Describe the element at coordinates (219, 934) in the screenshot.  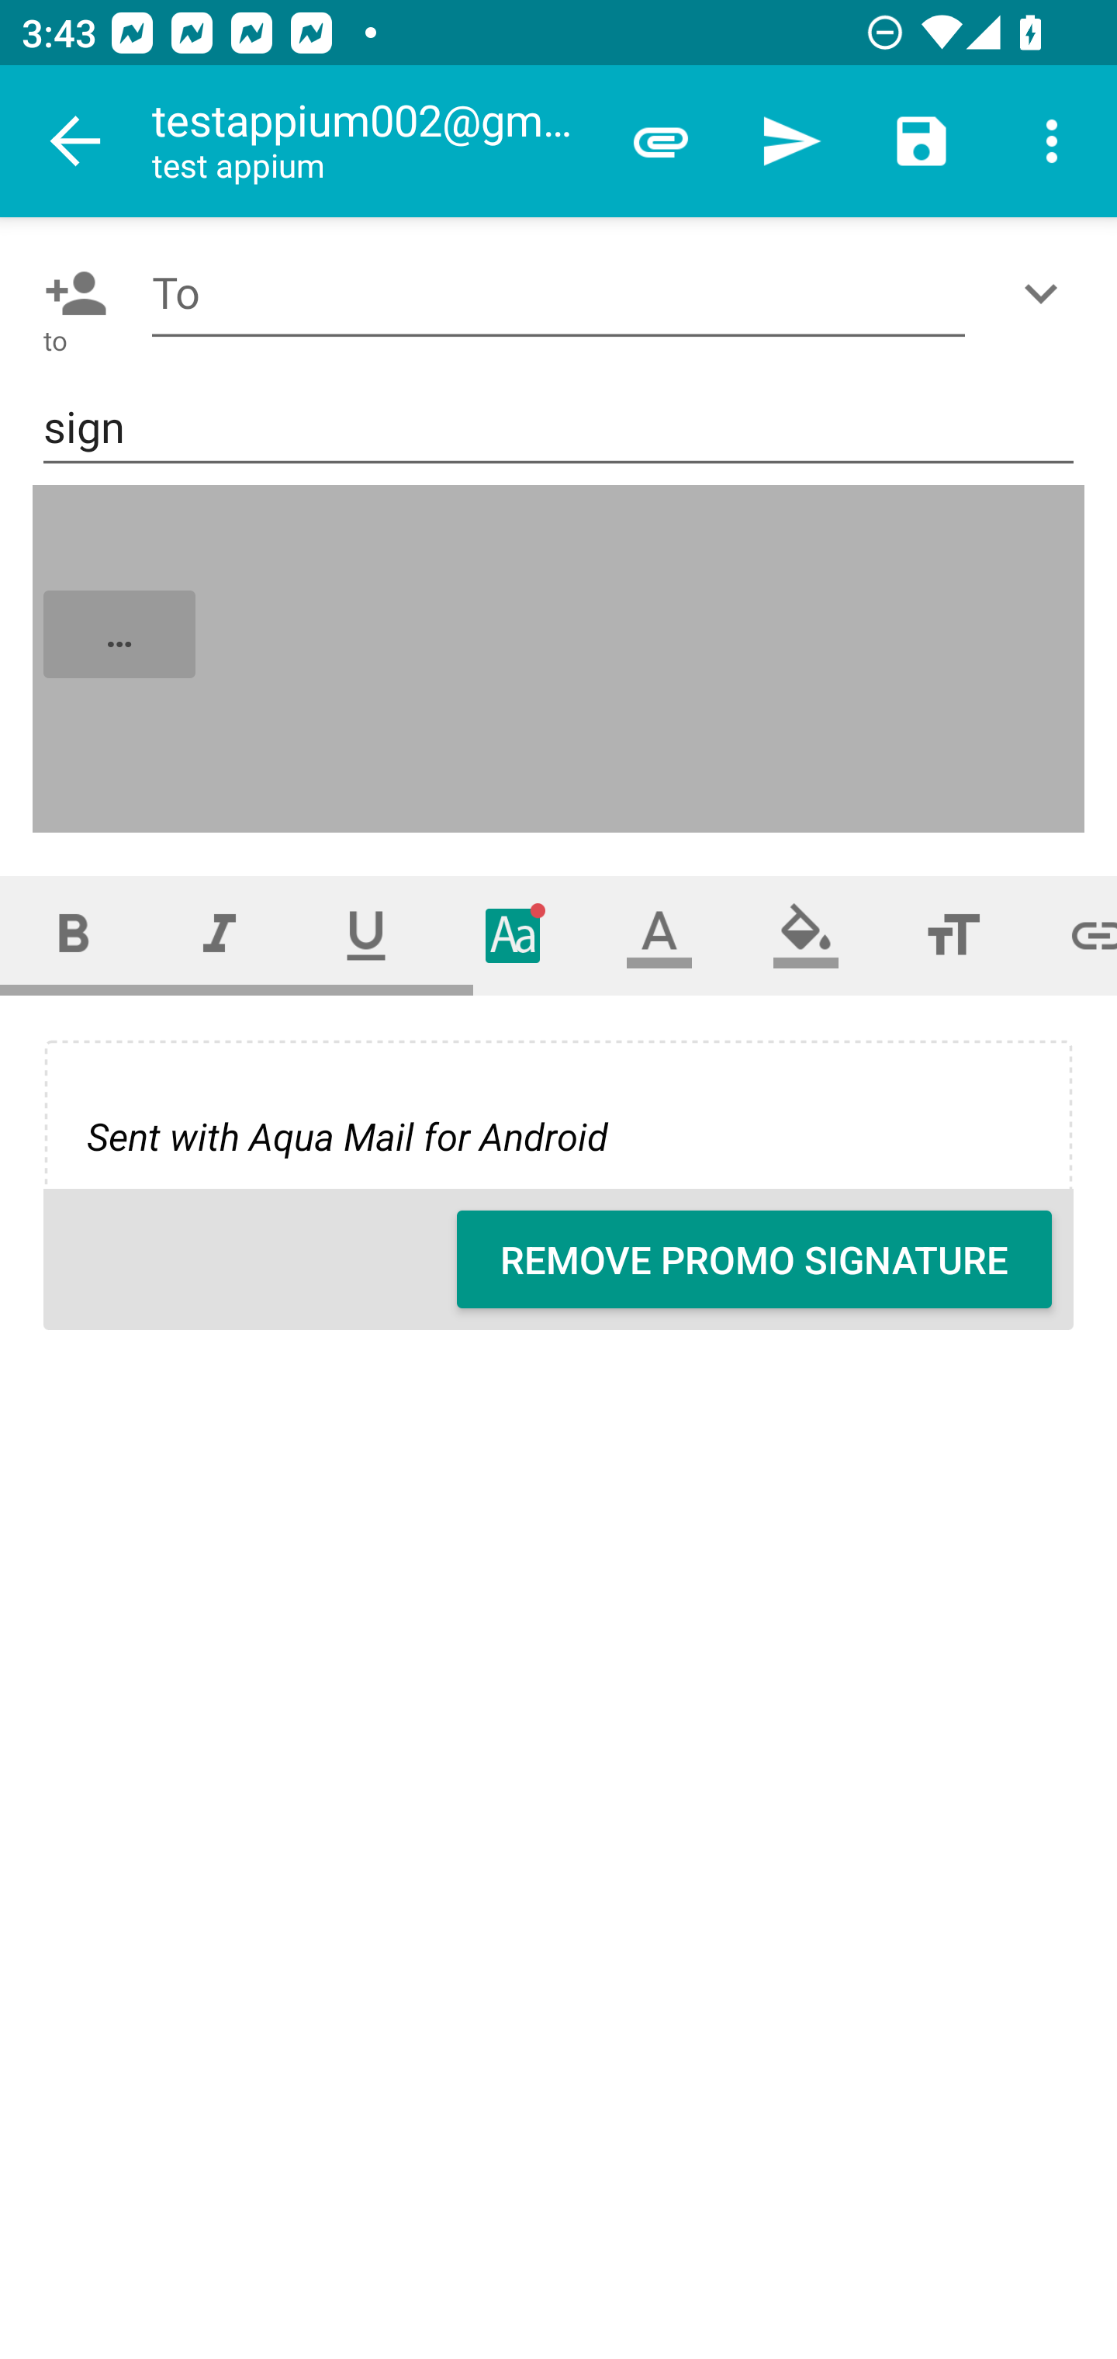
I see `Italic` at that location.